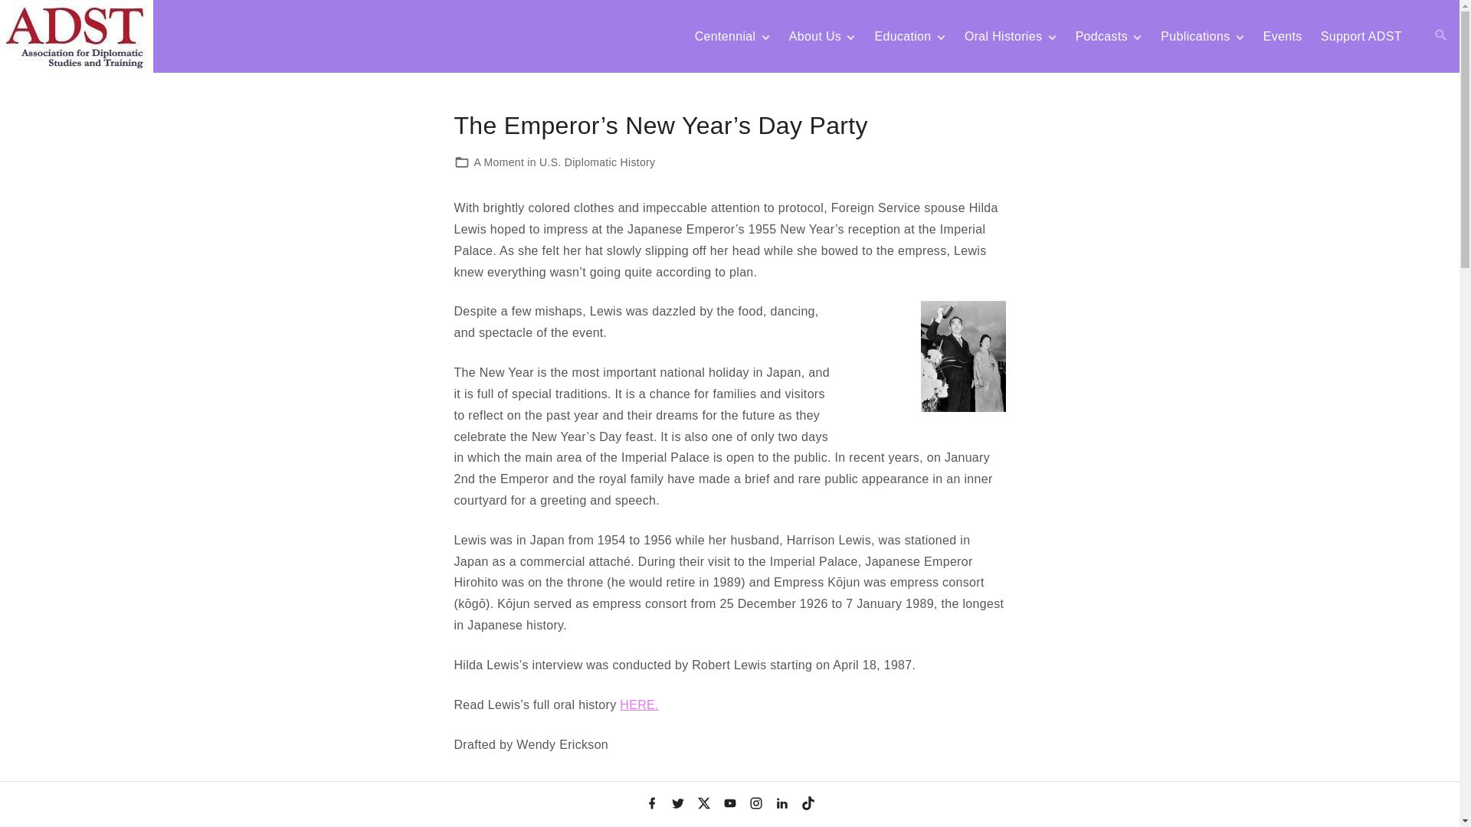 The width and height of the screenshot is (1471, 827). Describe the element at coordinates (726, 37) in the screenshot. I see `Centennial` at that location.